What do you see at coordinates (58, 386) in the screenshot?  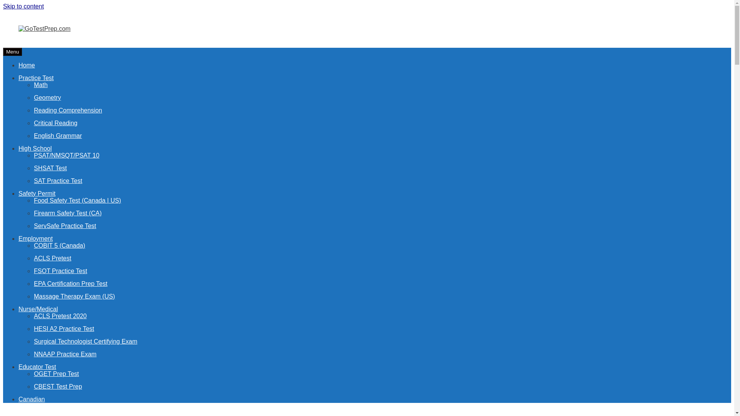 I see `CBEST Test Prep` at bounding box center [58, 386].